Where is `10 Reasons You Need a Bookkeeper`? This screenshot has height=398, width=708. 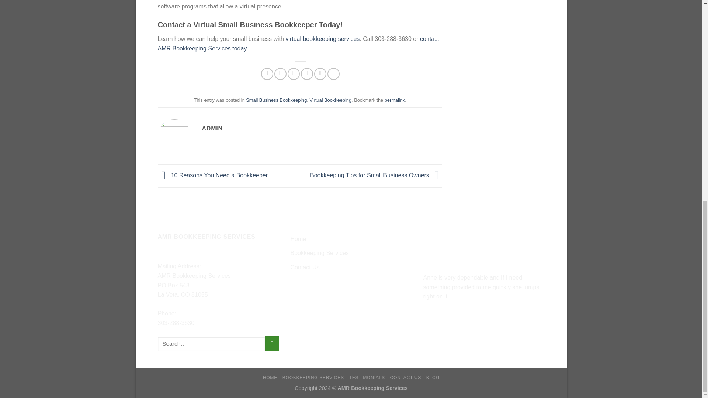 10 Reasons You Need a Bookkeeper is located at coordinates (213, 175).